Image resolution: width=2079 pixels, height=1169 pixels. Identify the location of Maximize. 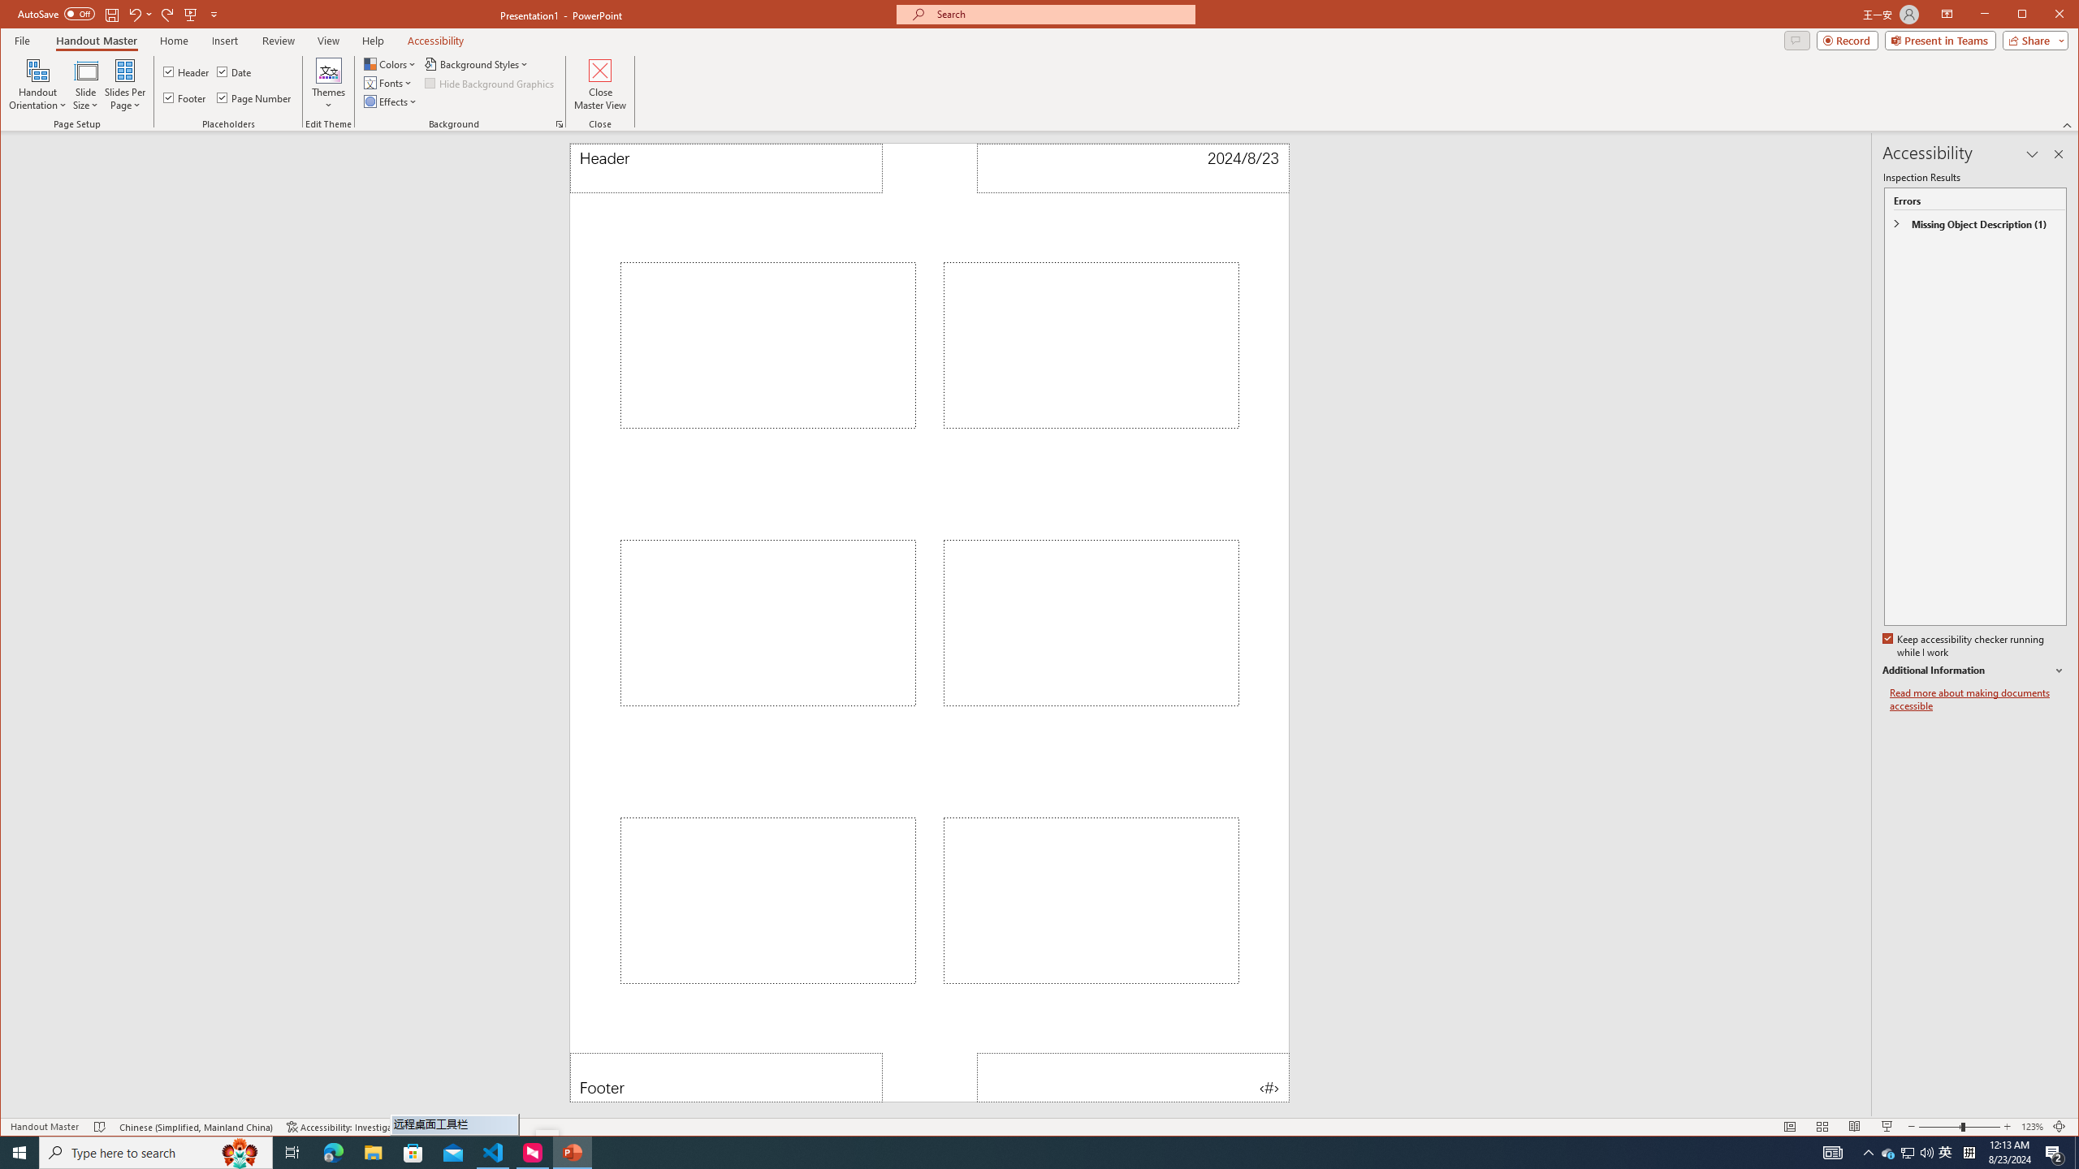
(2045, 15).